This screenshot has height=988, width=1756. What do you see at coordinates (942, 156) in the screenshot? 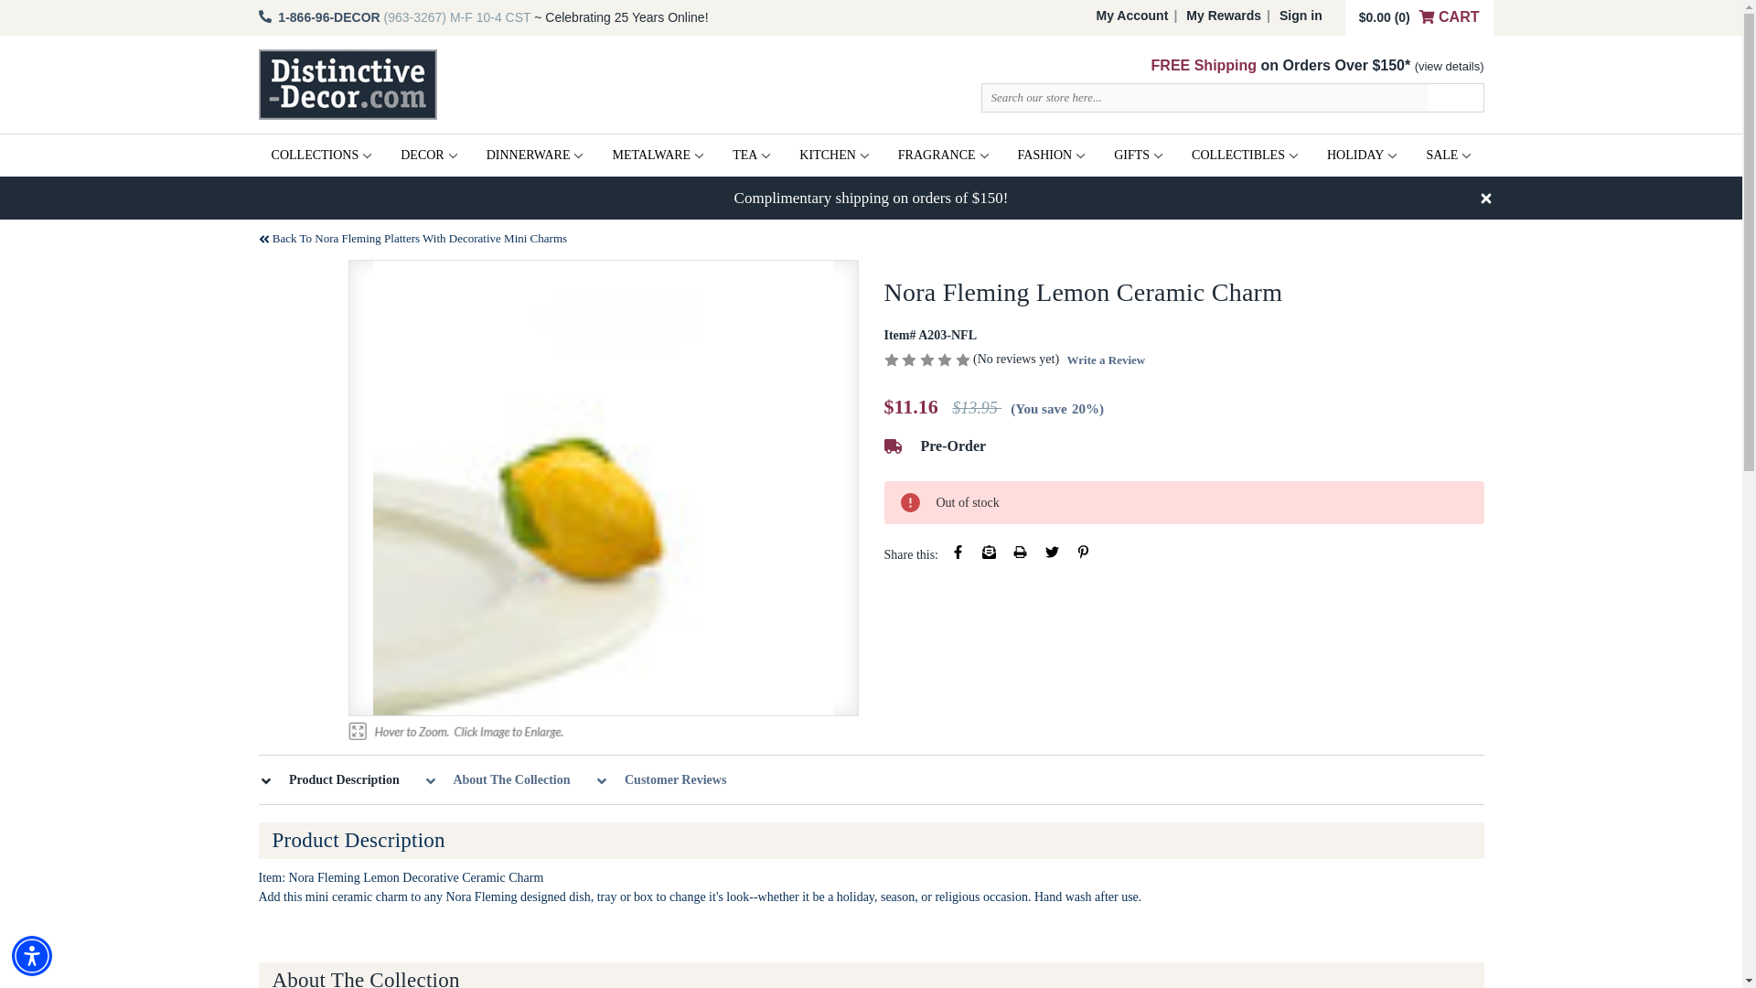
I see `FRAGRANCE` at bounding box center [942, 156].